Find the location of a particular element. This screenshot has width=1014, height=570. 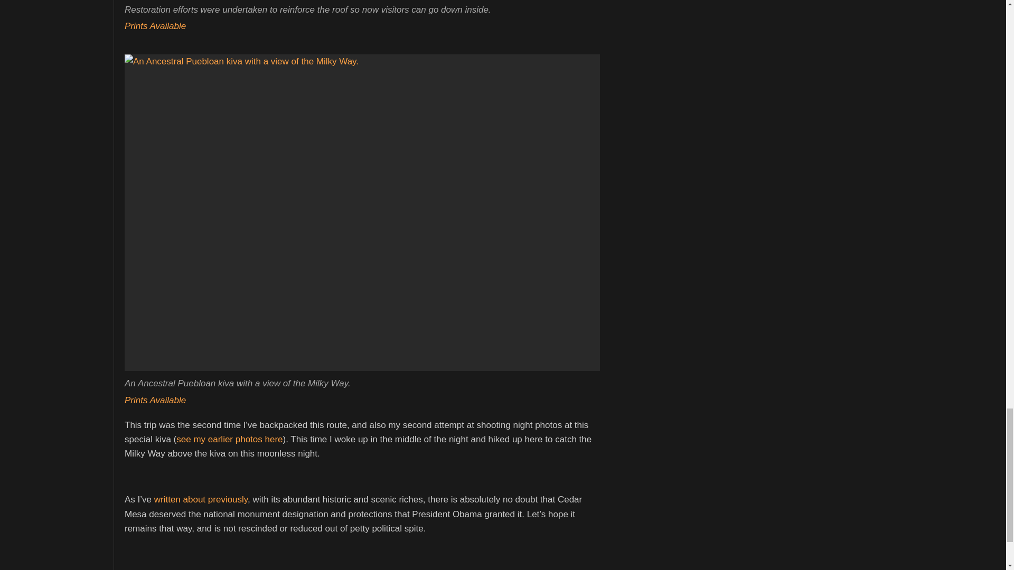

Prints Available is located at coordinates (155, 26).